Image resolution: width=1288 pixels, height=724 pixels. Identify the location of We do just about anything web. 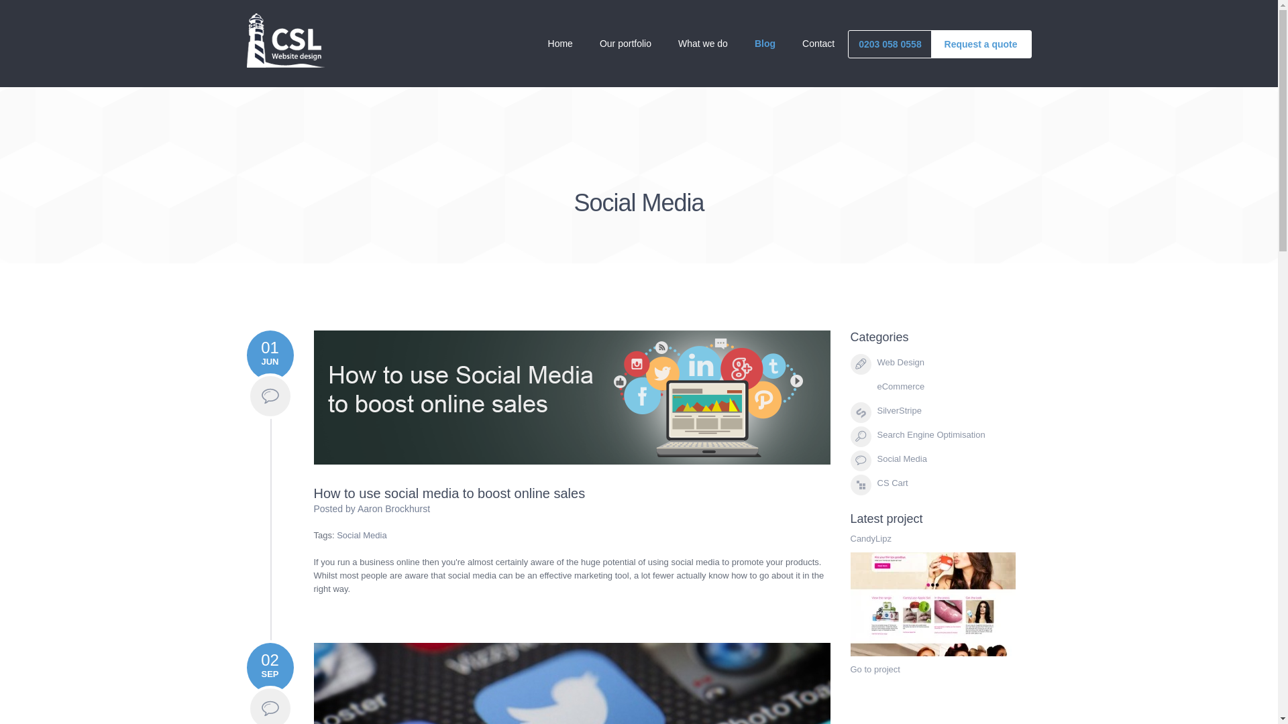
(703, 44).